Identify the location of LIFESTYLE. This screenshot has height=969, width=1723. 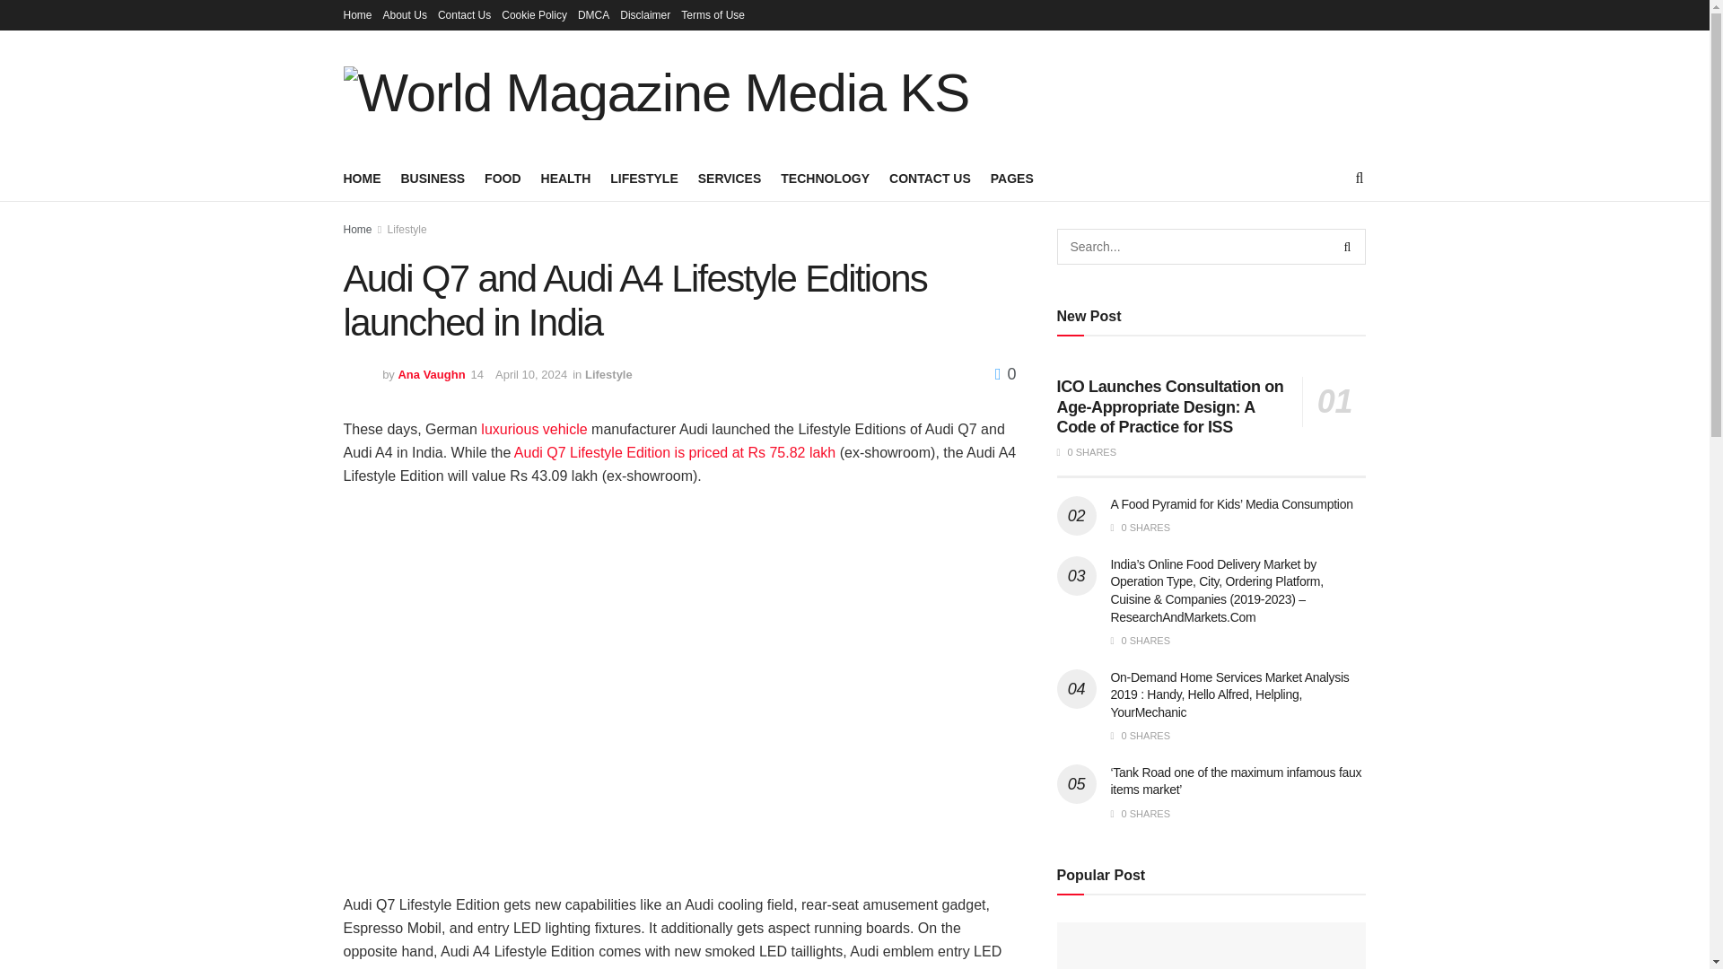
(643, 178).